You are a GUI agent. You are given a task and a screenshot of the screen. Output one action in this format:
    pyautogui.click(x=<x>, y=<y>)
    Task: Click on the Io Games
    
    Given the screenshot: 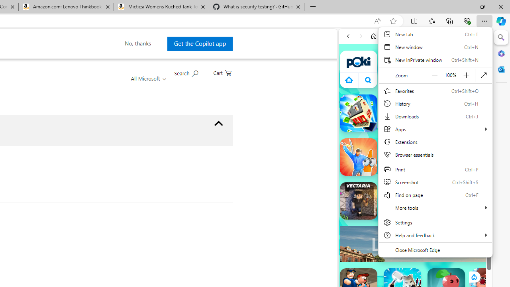 What is the action you would take?
    pyautogui.click(x=415, y=246)
    